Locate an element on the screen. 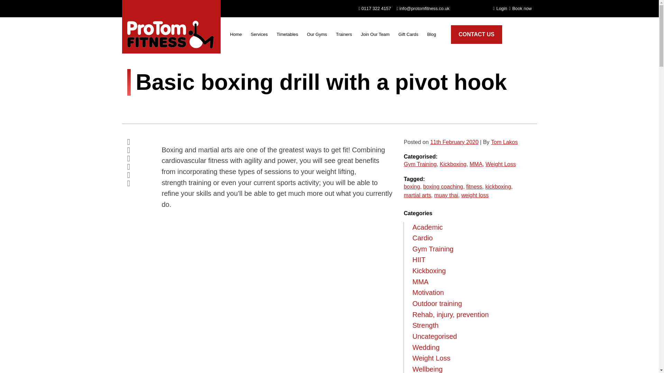 The image size is (664, 373). Weight Loss is located at coordinates (500, 164).